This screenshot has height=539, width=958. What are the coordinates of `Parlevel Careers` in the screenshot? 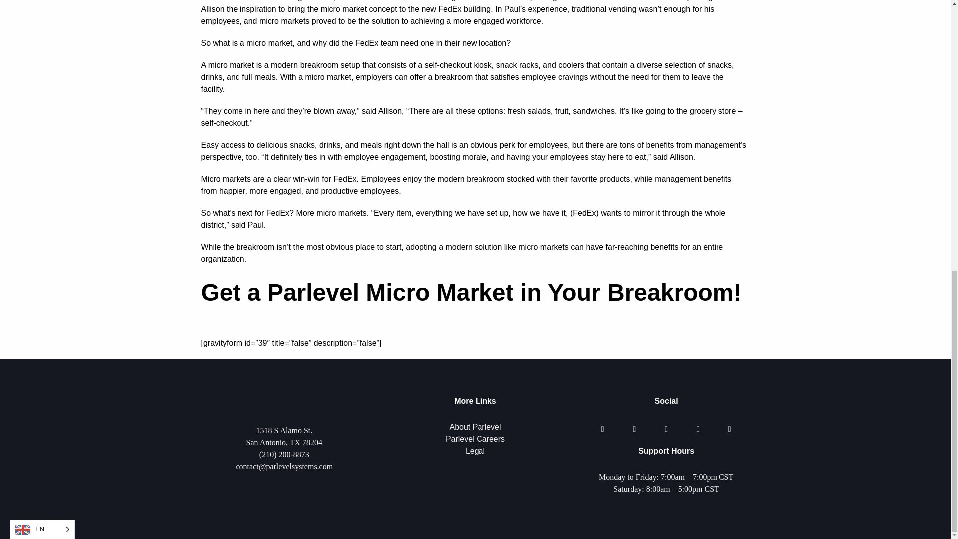 It's located at (475, 438).